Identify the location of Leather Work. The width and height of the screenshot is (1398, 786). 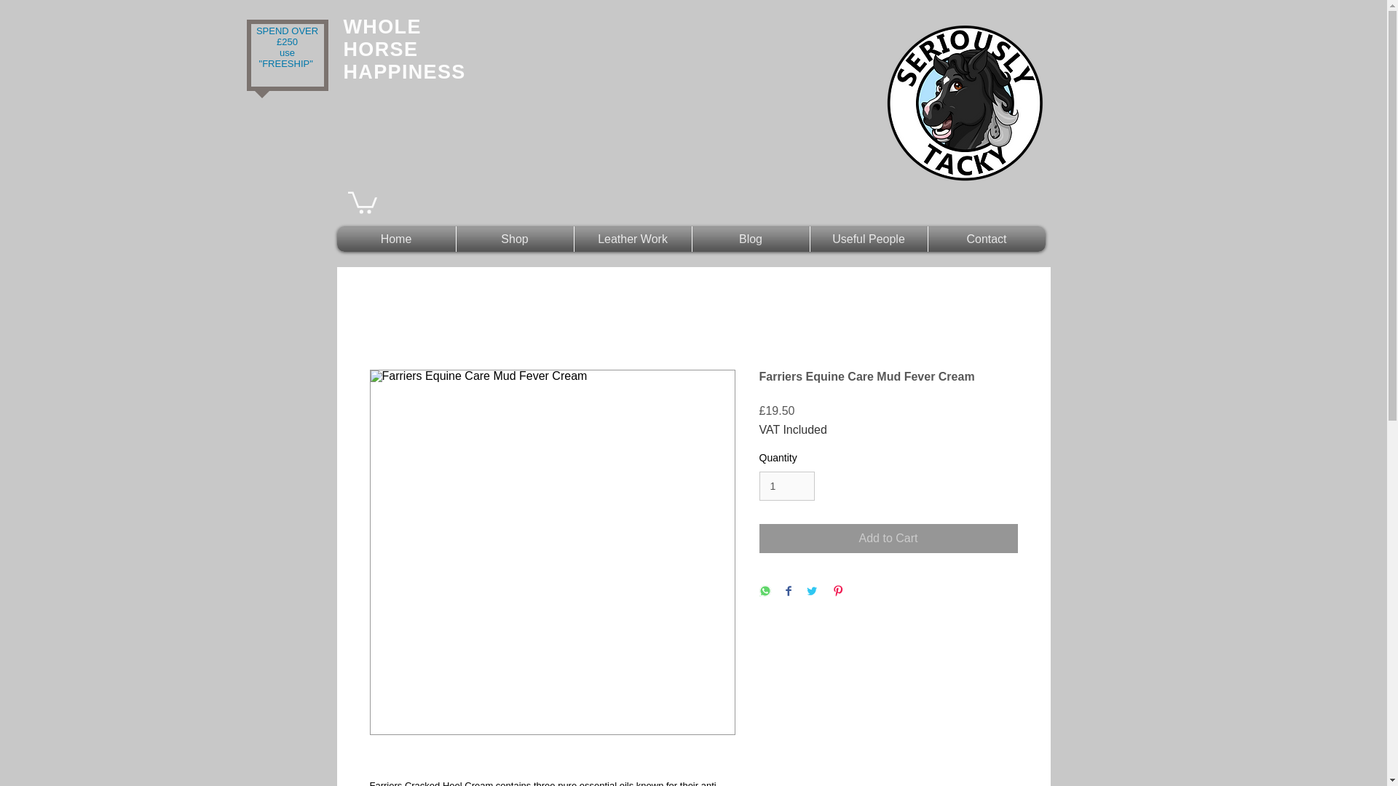
(633, 239).